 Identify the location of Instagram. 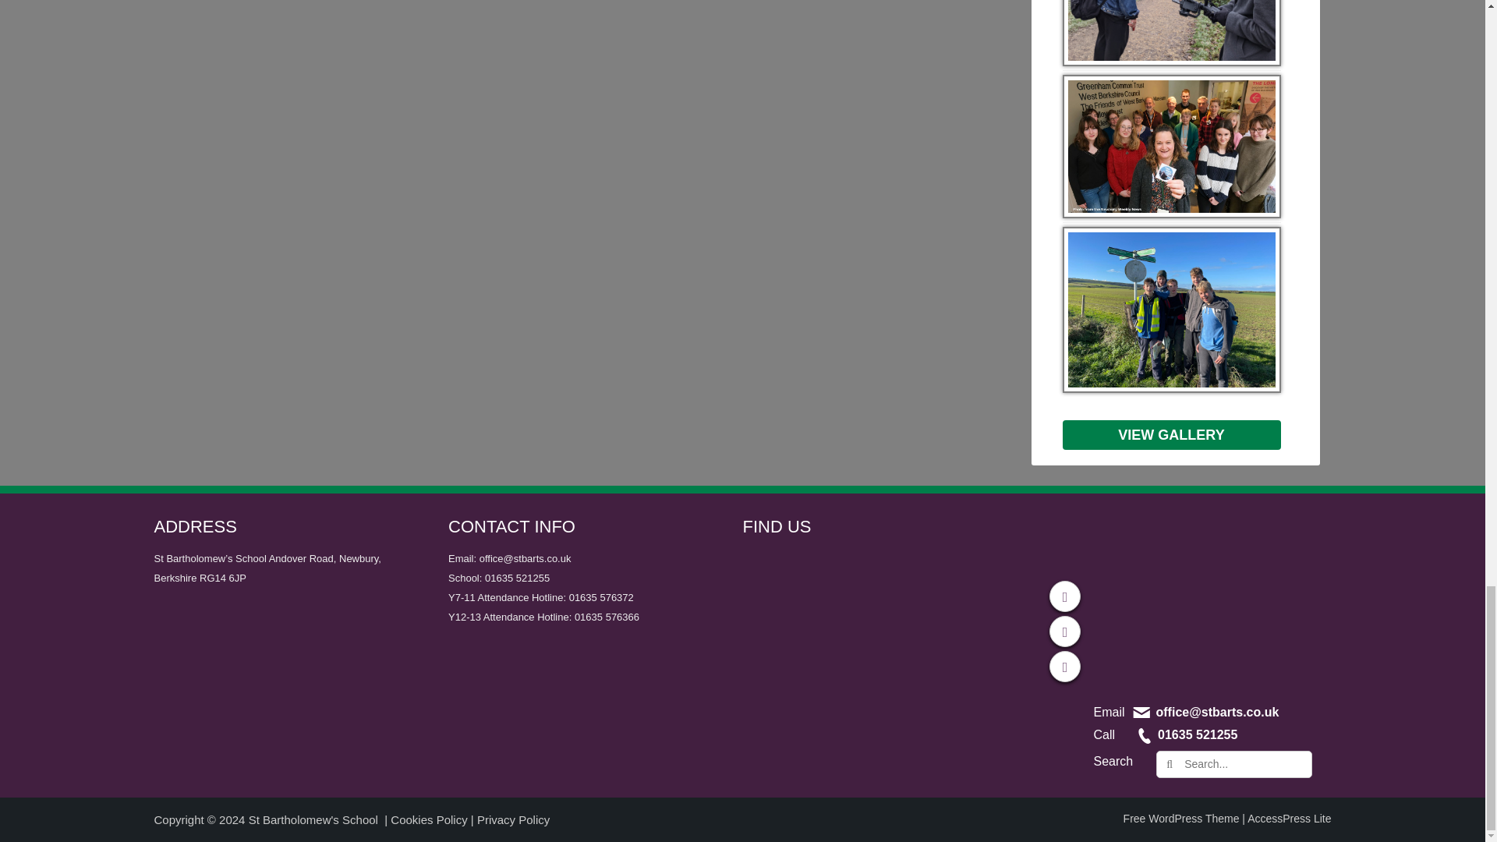
(1065, 666).